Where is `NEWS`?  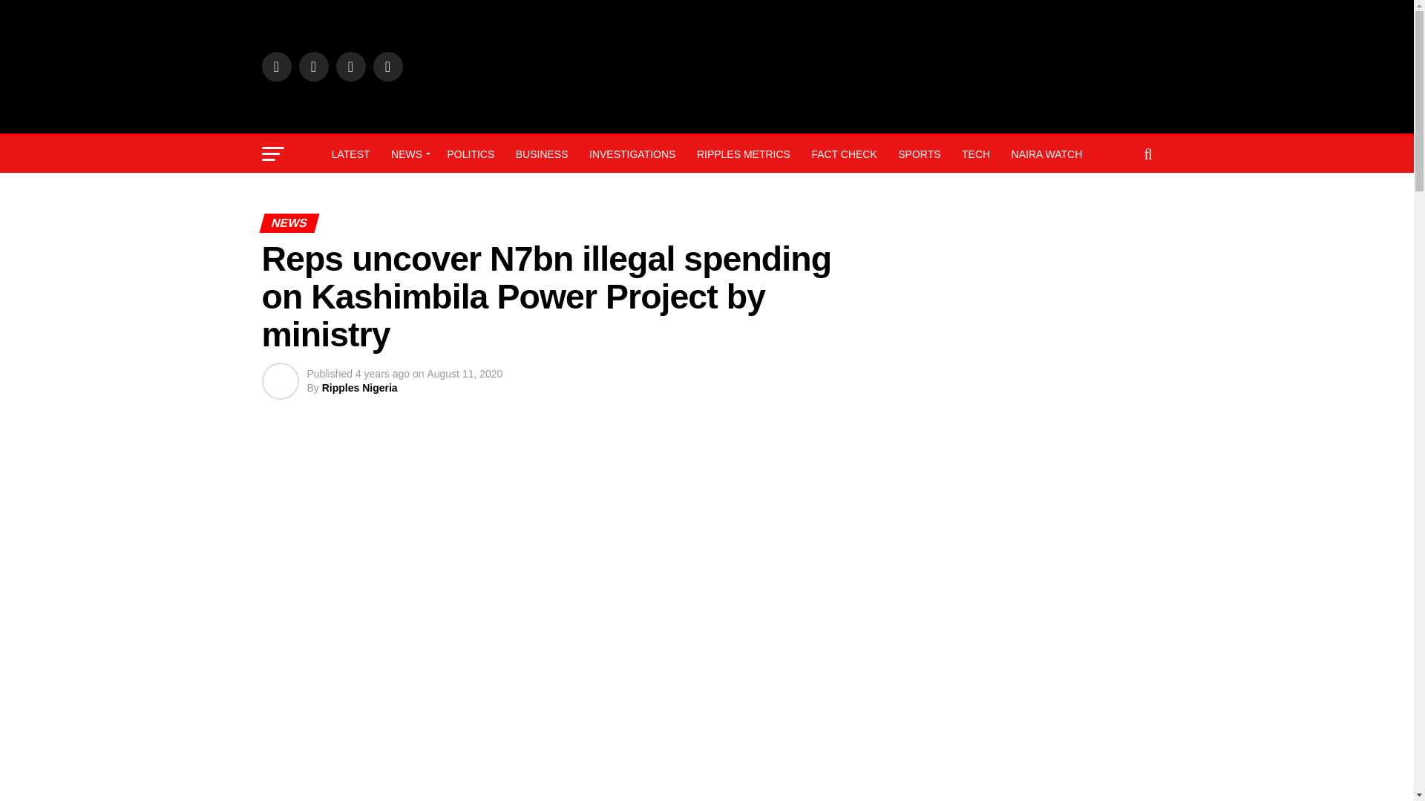 NEWS is located at coordinates (408, 154).